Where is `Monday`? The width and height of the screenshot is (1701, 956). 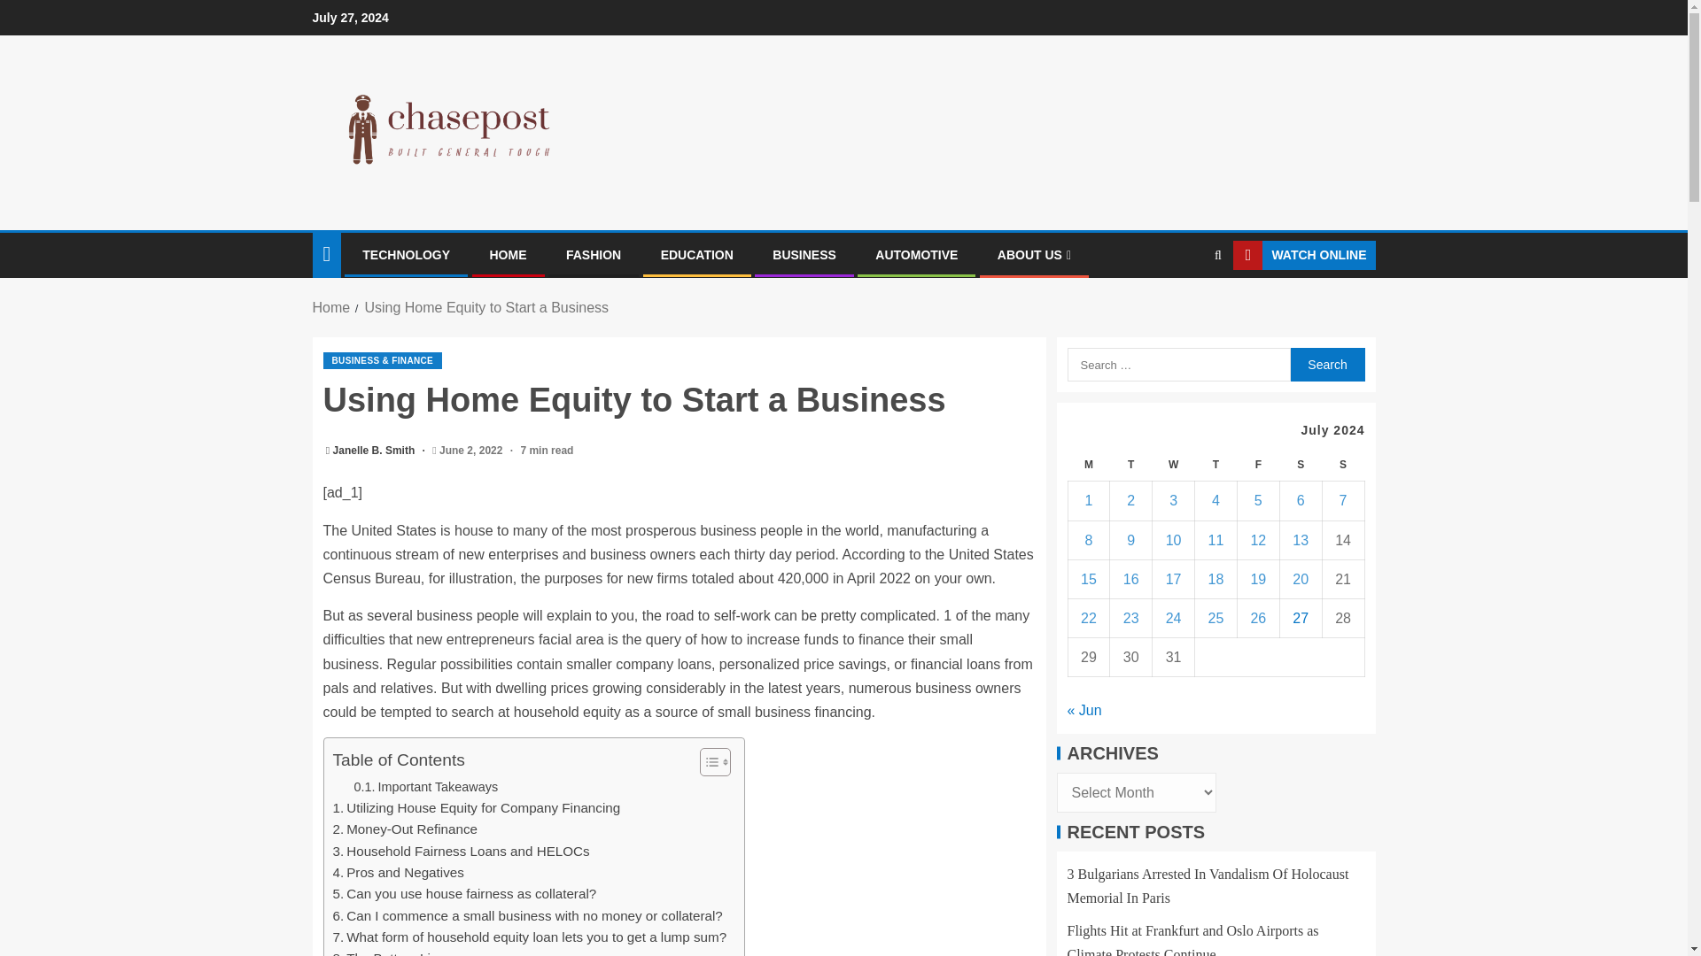 Monday is located at coordinates (1089, 465).